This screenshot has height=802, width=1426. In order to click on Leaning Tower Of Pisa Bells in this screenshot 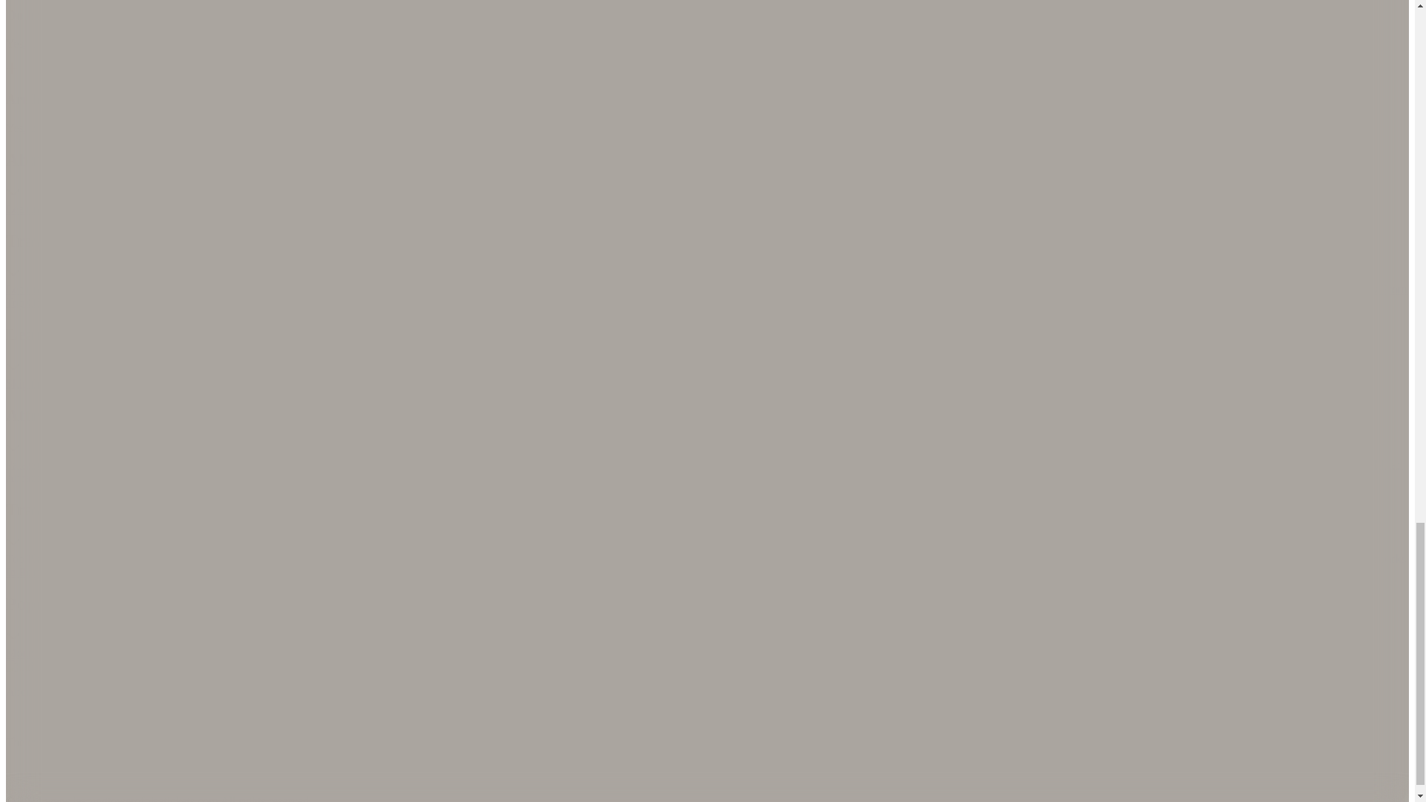, I will do `click(1016, 209)`.